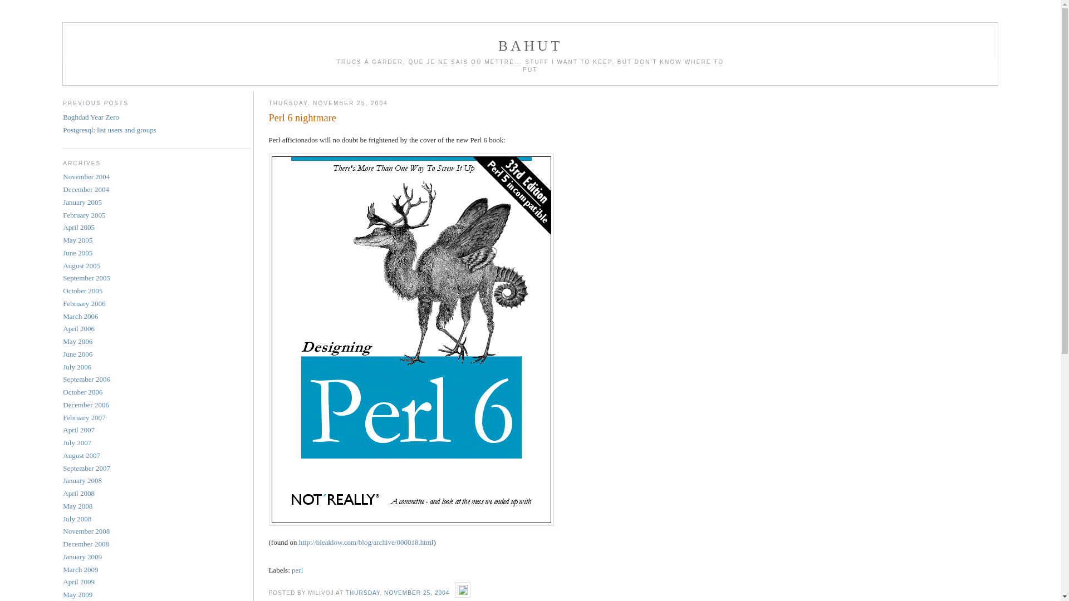 This screenshot has height=601, width=1069. Describe the element at coordinates (82, 203) in the screenshot. I see `January 2005` at that location.